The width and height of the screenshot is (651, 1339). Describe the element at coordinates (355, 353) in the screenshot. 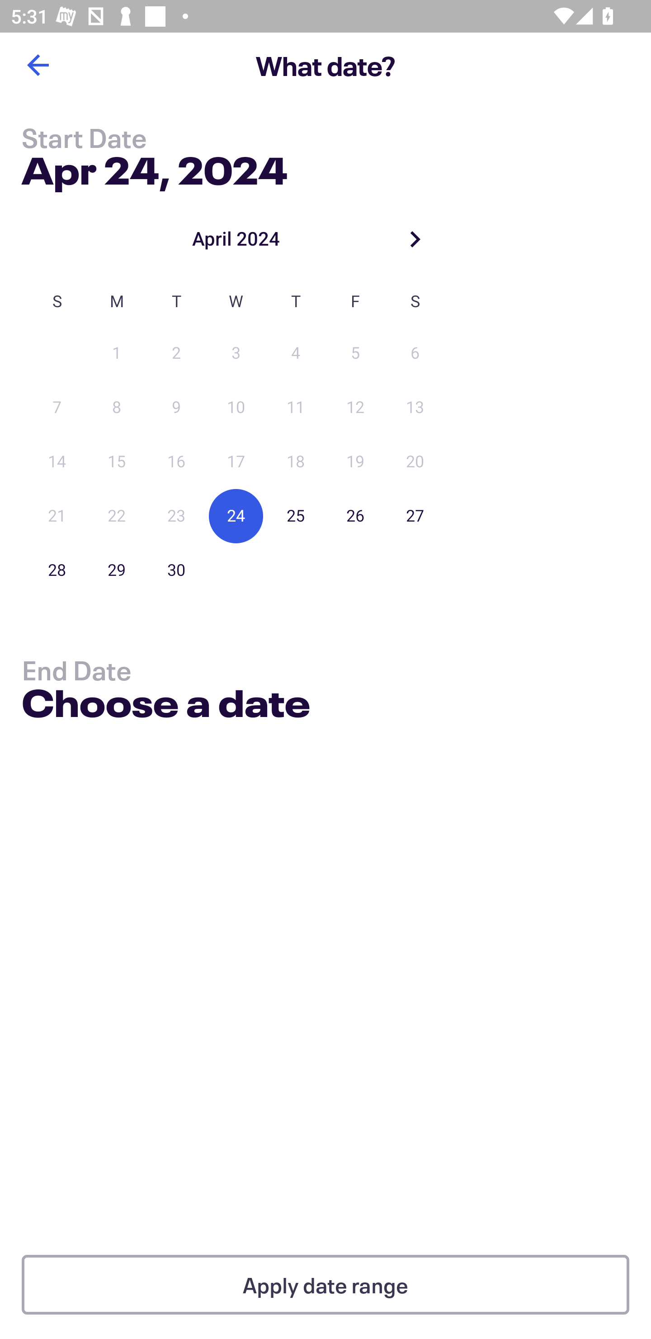

I see `5 05 April 2024` at that location.